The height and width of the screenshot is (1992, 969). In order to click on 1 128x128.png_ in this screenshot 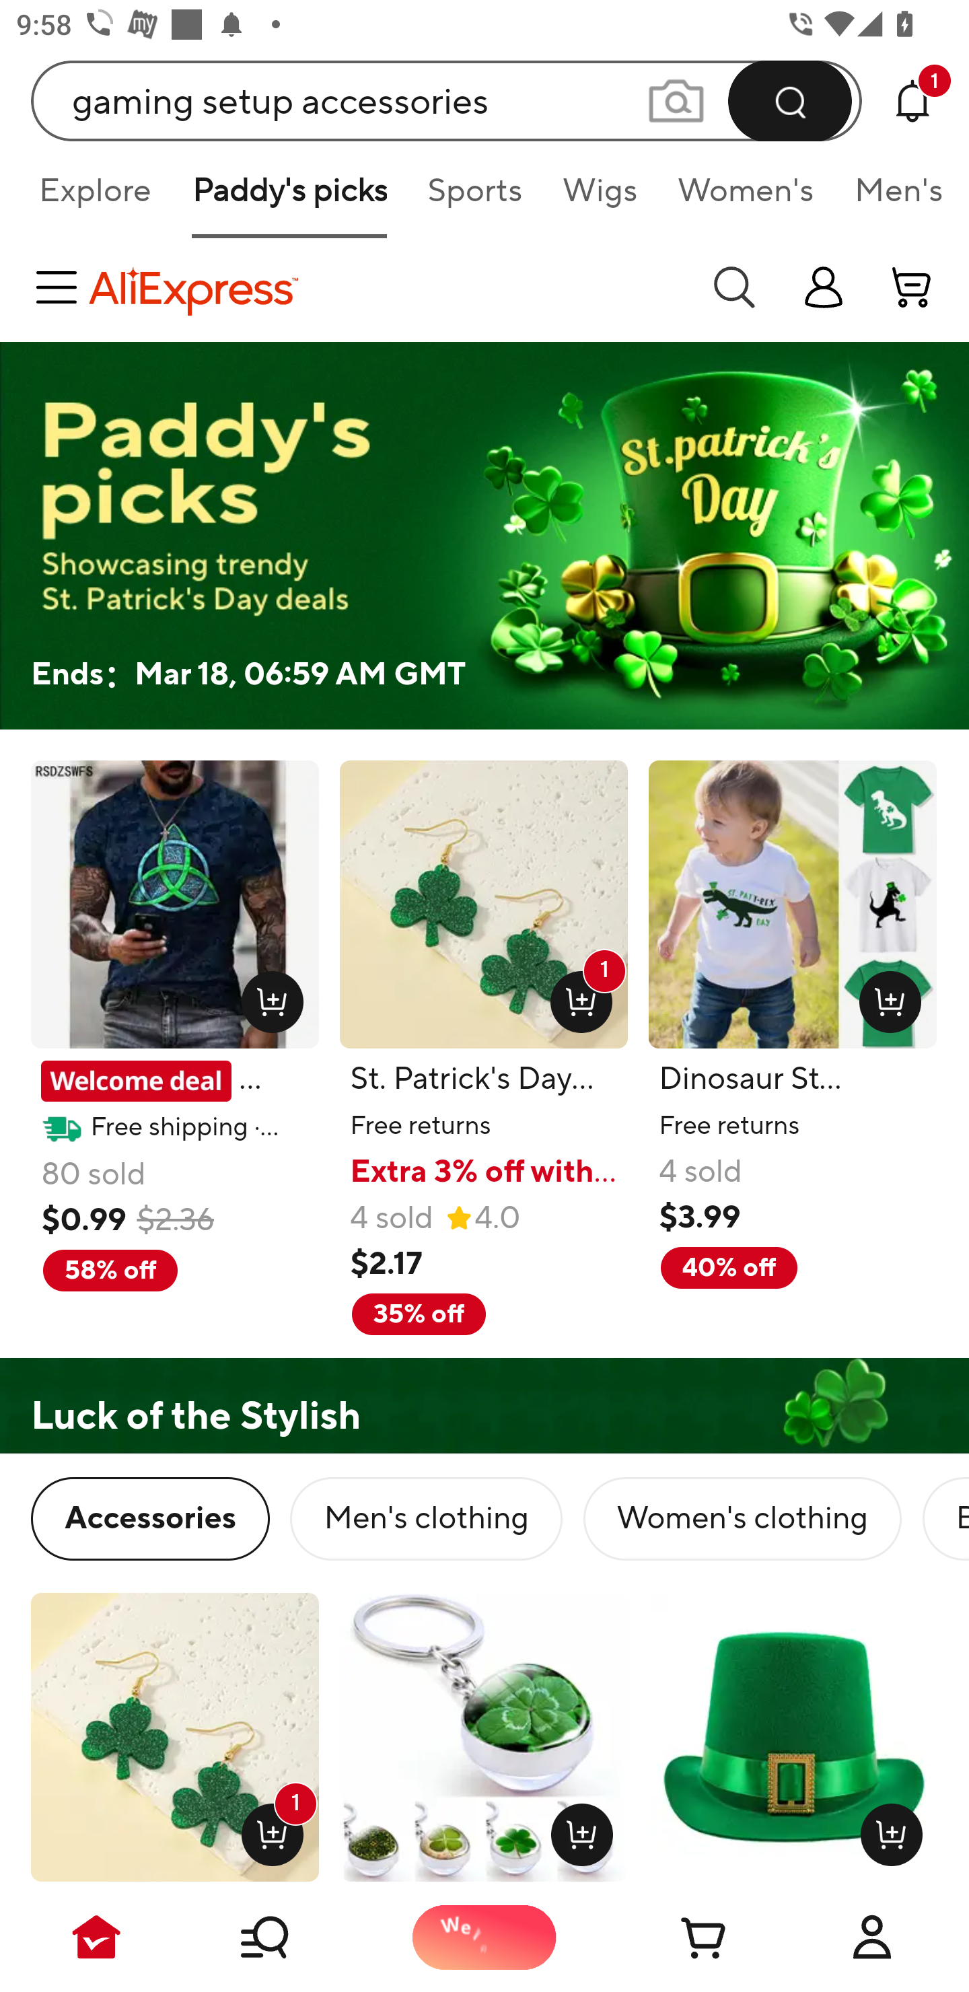, I will do `click(576, 997)`.